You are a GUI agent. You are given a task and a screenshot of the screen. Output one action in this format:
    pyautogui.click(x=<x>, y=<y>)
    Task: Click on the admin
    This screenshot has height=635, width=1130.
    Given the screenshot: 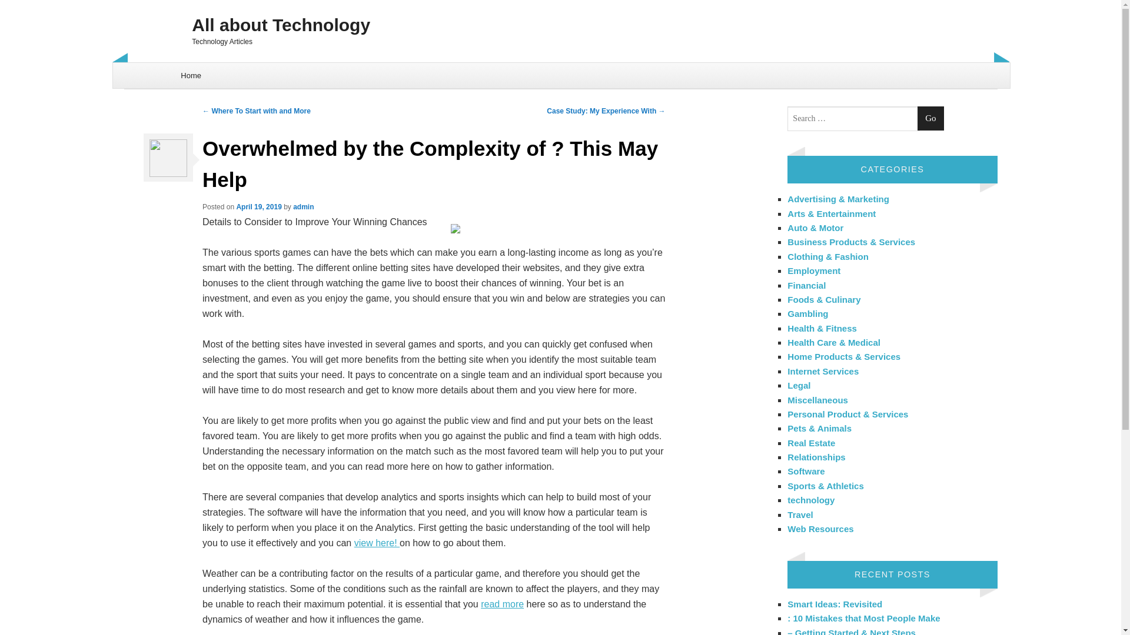 What is the action you would take?
    pyautogui.click(x=303, y=206)
    